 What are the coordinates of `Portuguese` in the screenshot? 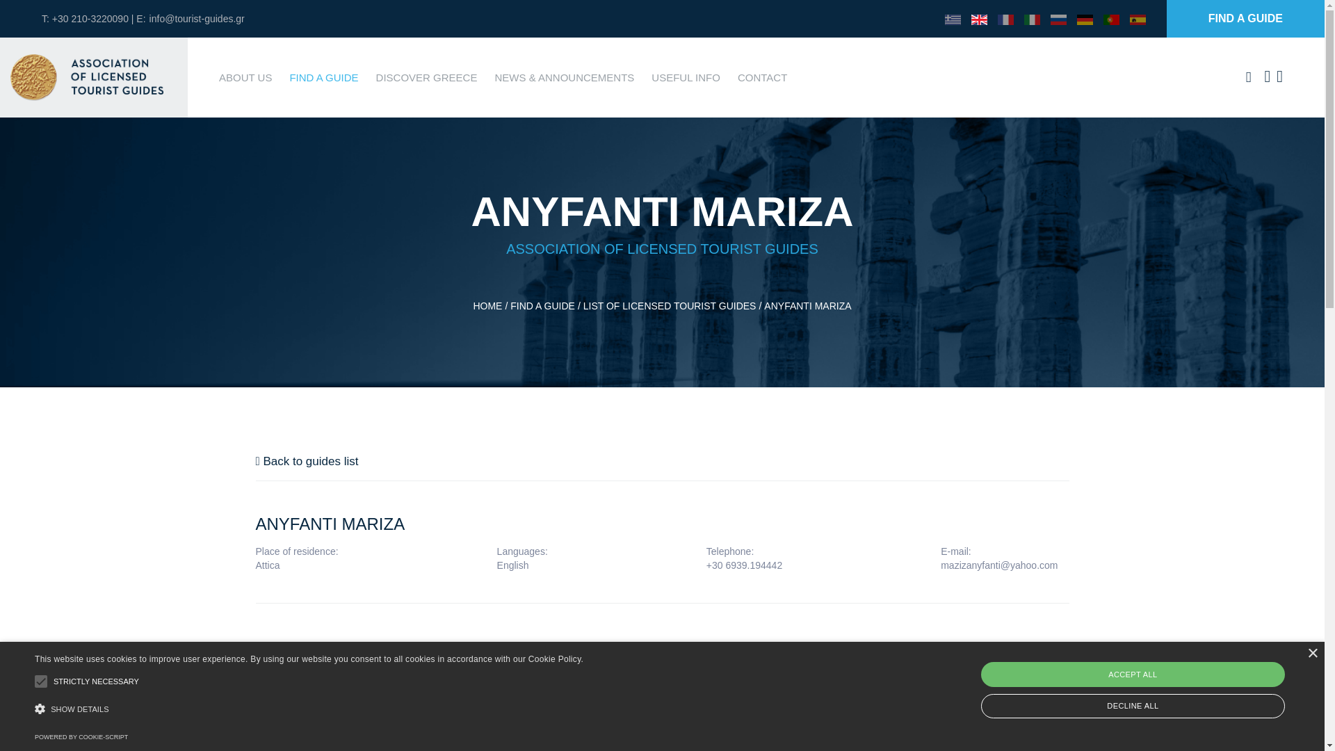 It's located at (1111, 18).